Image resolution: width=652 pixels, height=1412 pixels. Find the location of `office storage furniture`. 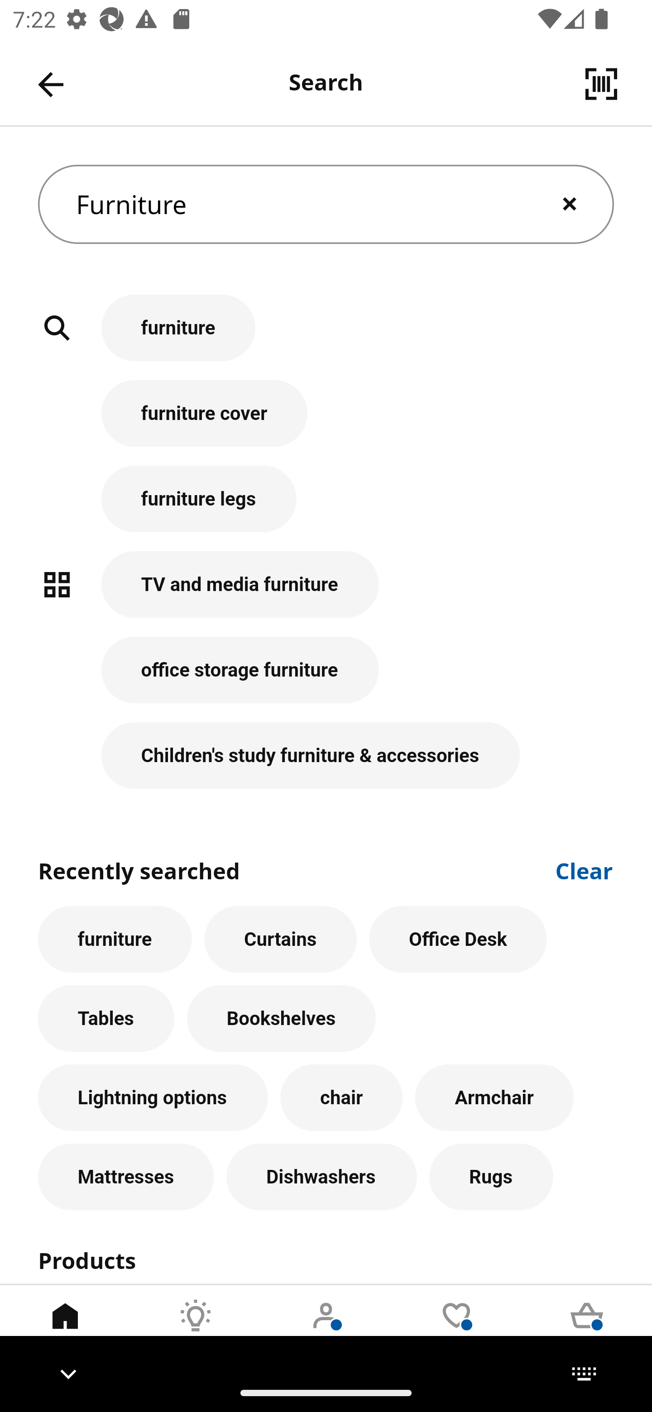

office storage furniture is located at coordinates (326, 680).